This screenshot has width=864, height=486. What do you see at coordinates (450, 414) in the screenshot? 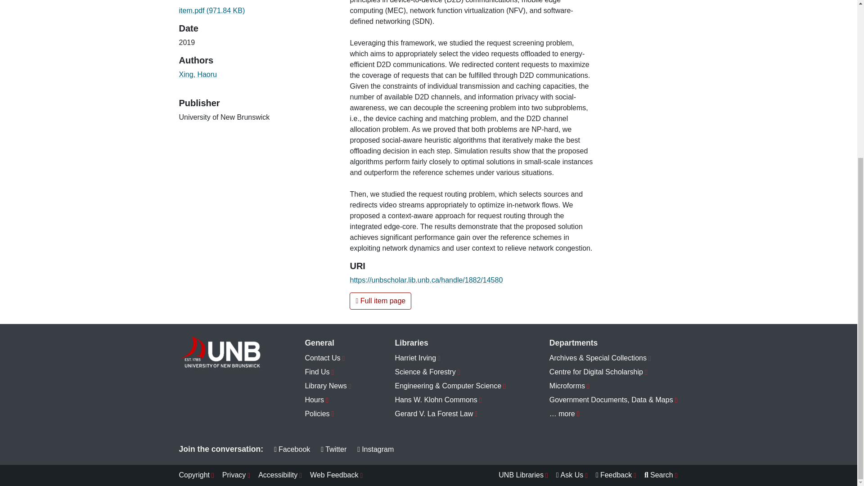
I see `Gerard V. La Forest Law` at bounding box center [450, 414].